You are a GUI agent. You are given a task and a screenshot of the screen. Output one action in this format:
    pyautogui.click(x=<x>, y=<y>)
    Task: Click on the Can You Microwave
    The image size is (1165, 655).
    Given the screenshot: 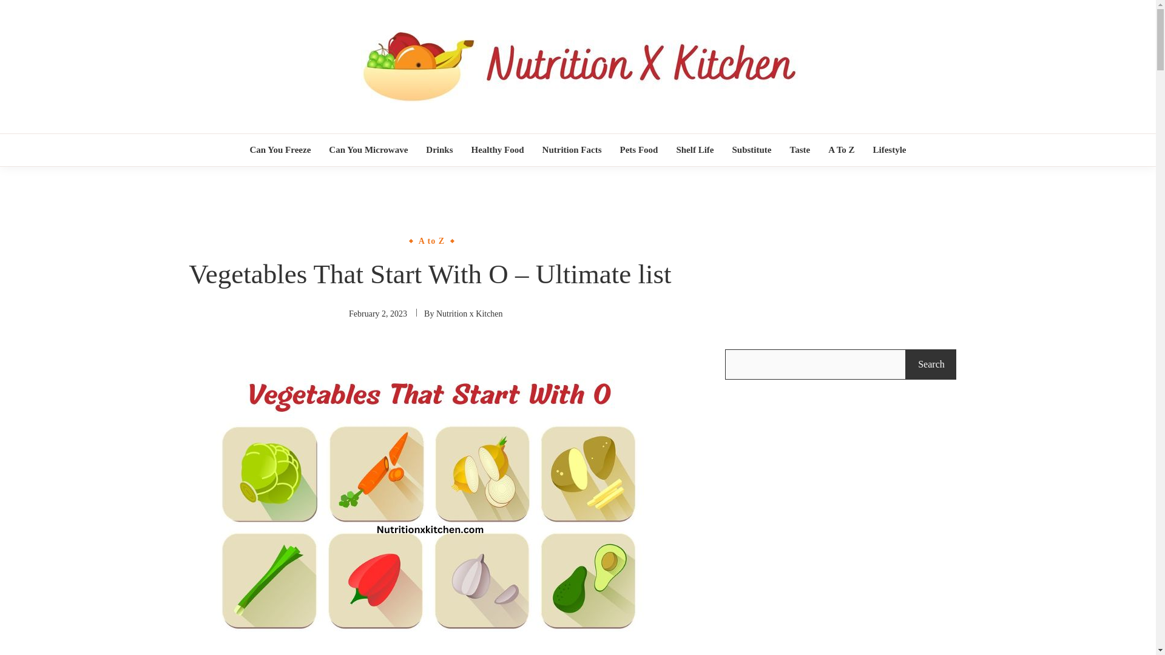 What is the action you would take?
    pyautogui.click(x=368, y=150)
    